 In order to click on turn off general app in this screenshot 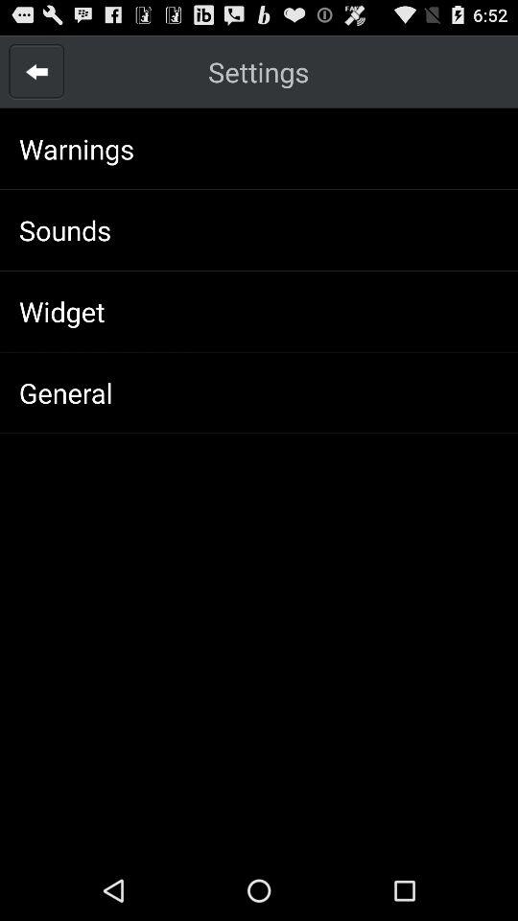, I will do `click(65, 392)`.